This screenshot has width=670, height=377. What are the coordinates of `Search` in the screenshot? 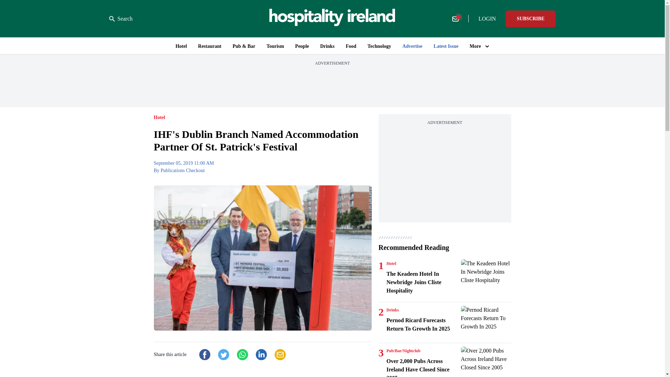 It's located at (121, 19).